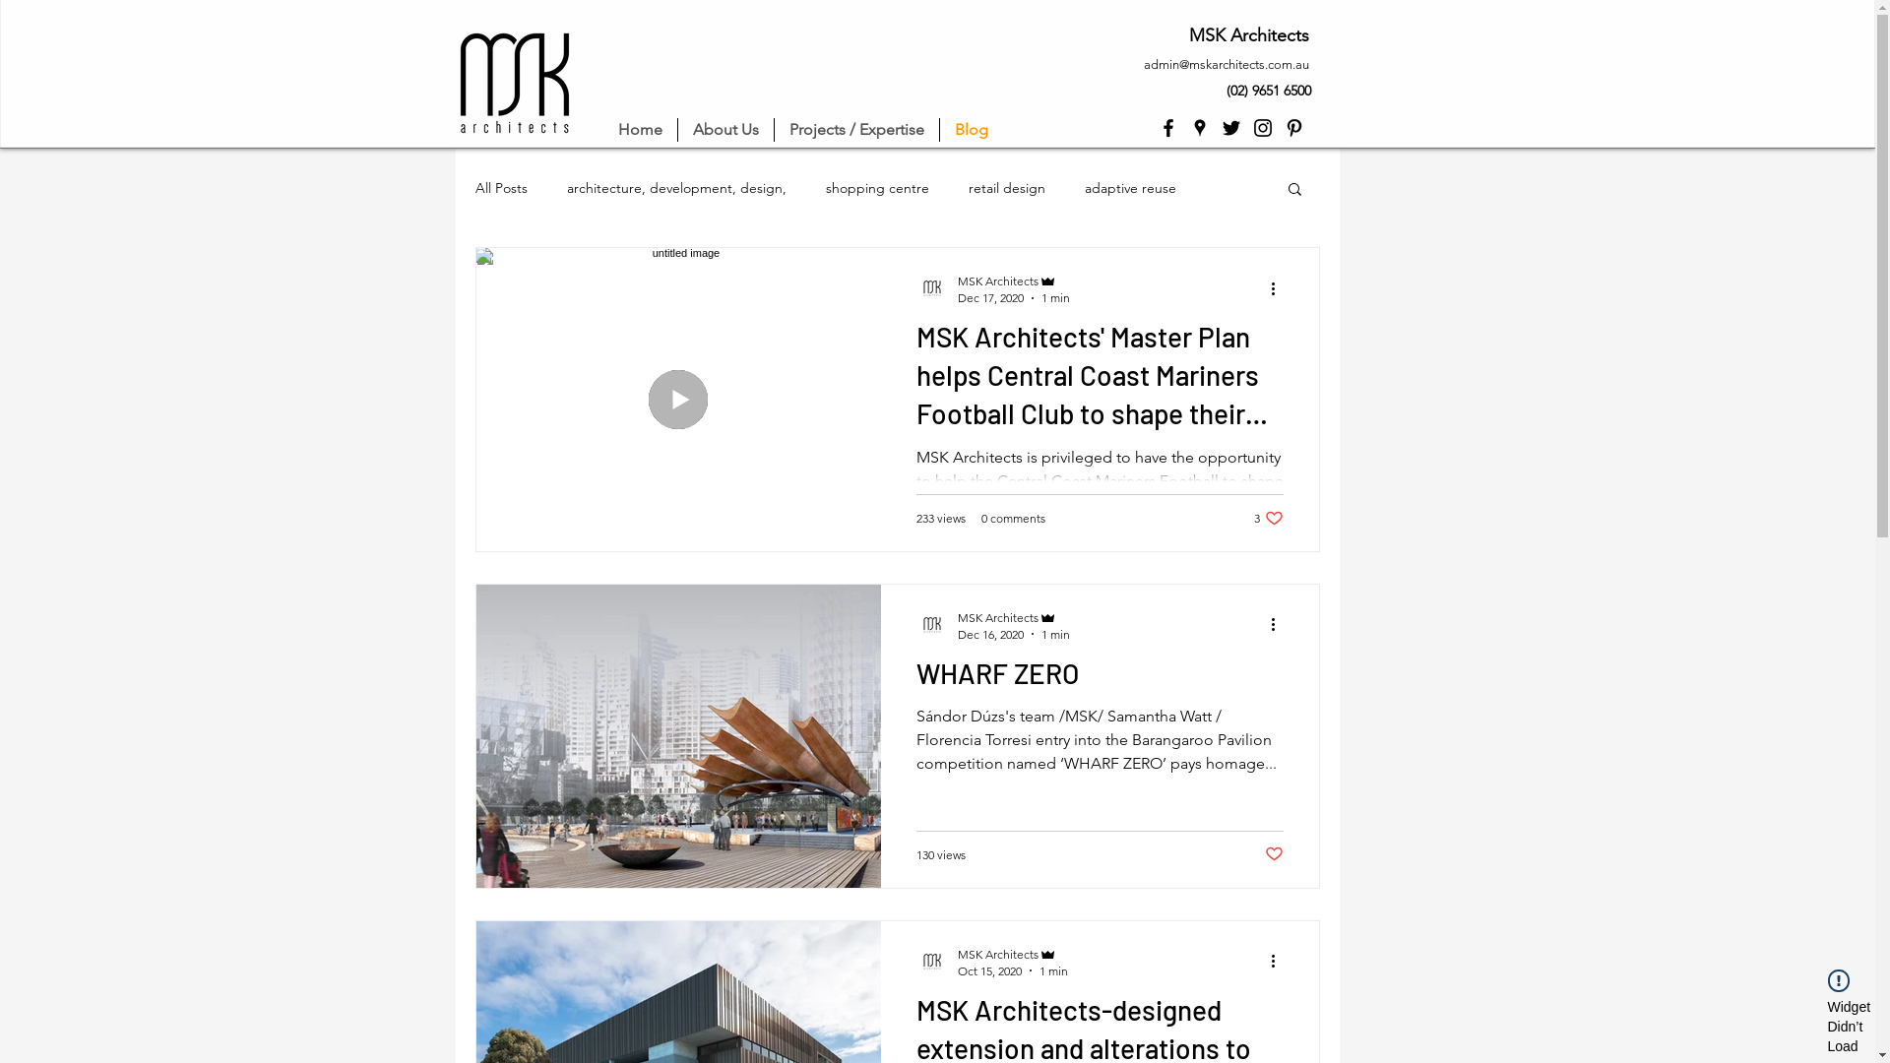  Describe the element at coordinates (876, 188) in the screenshot. I see `shopping centre` at that location.